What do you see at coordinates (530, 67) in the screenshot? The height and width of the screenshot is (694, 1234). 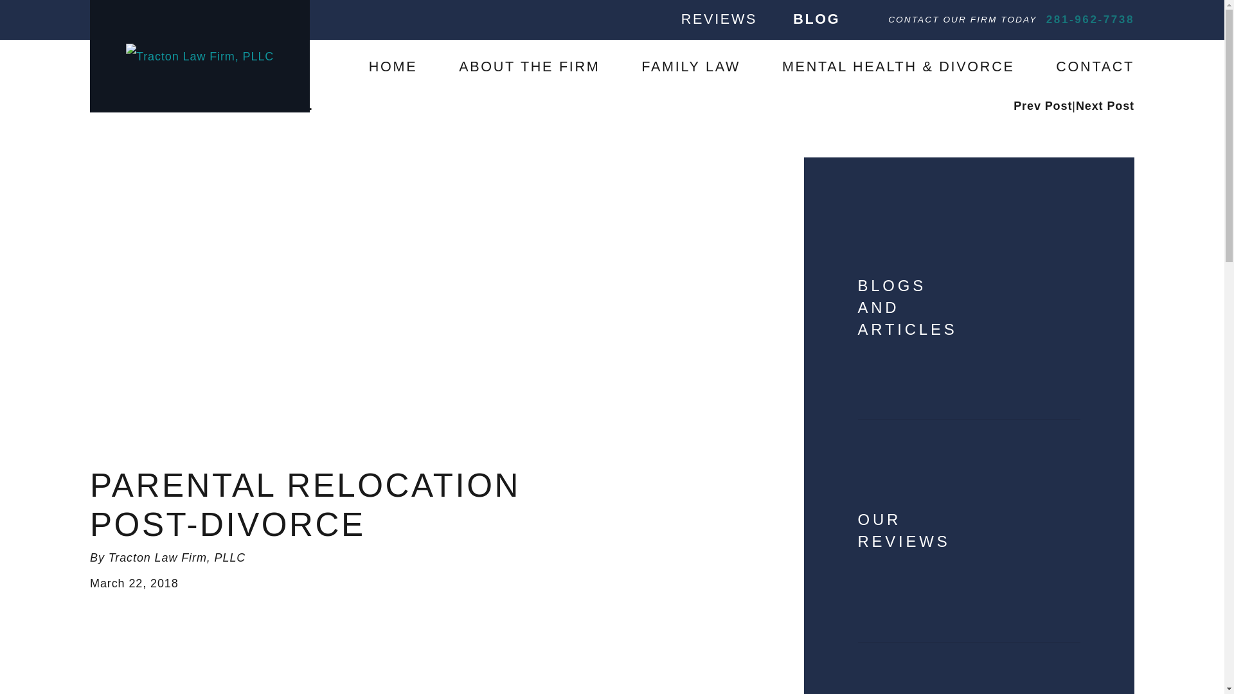 I see `ABOUT THE FIRM` at bounding box center [530, 67].